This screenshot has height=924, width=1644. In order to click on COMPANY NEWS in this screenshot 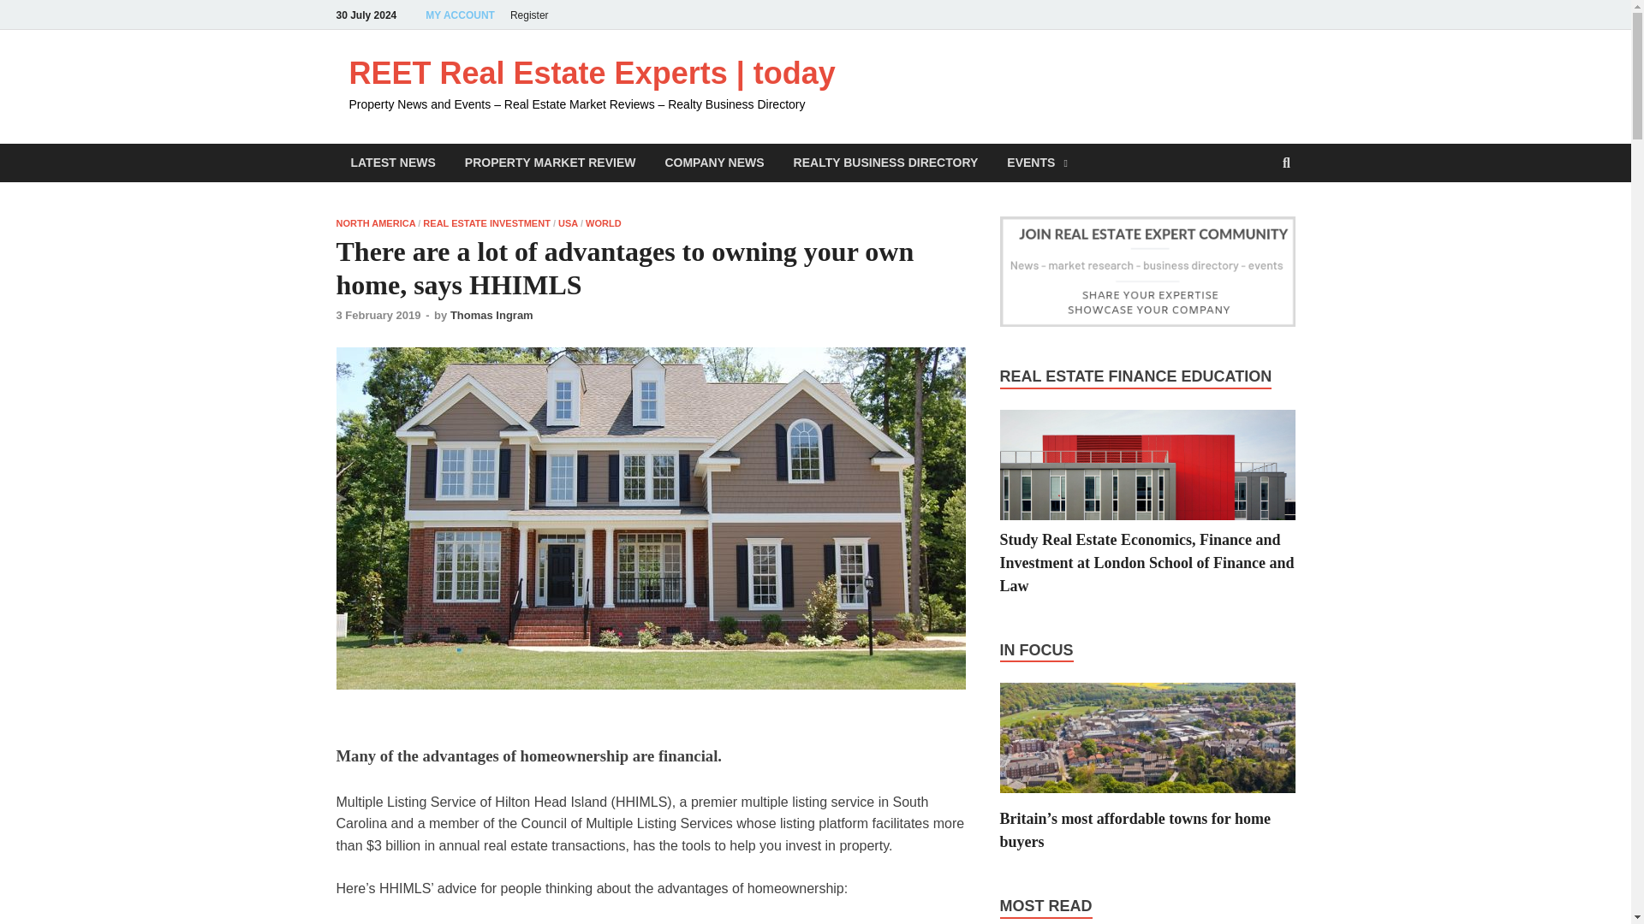, I will do `click(713, 163)`.